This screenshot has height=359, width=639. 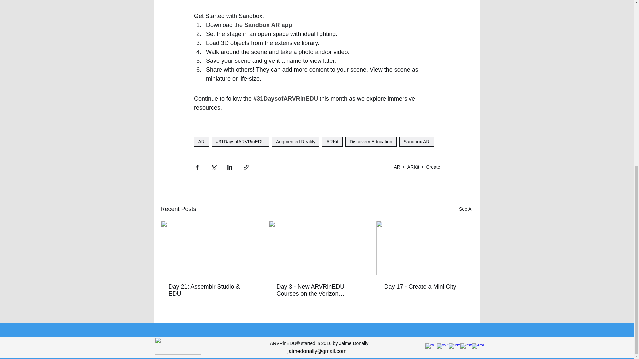 What do you see at coordinates (268, 25) in the screenshot?
I see `Sandbox AR app` at bounding box center [268, 25].